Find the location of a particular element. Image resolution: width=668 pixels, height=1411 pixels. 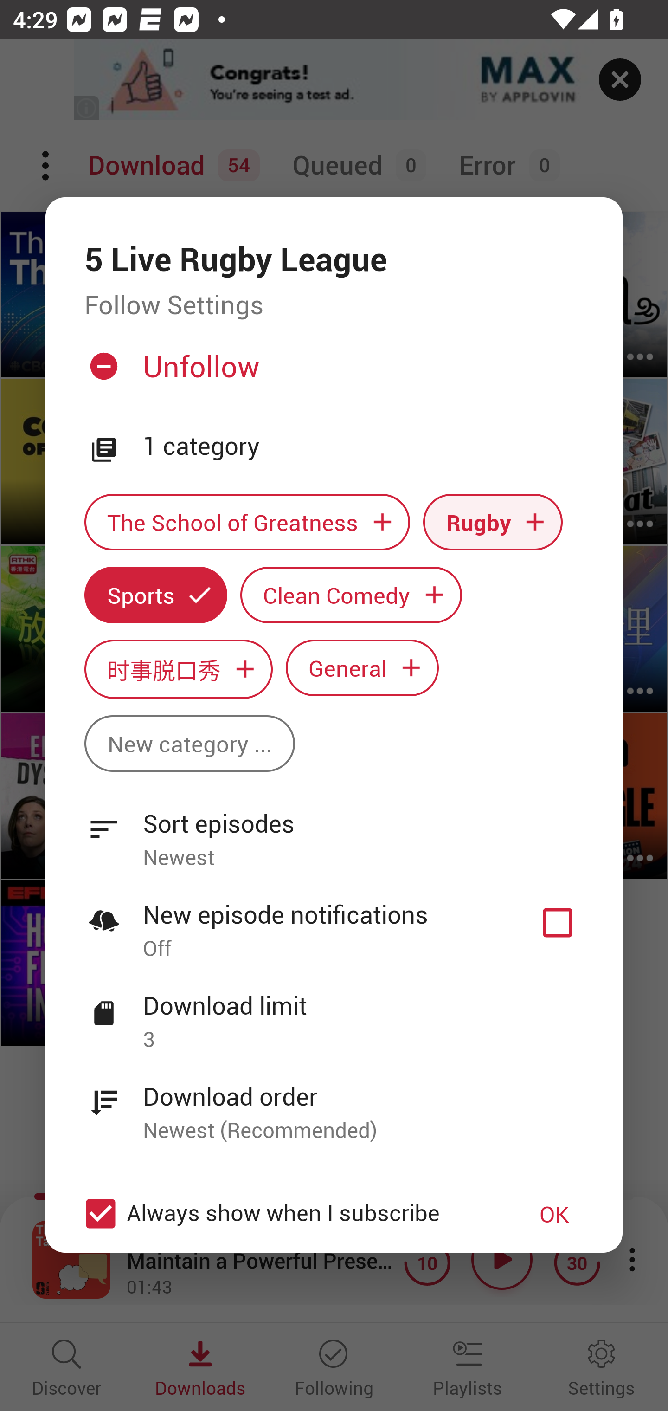

1 category is located at coordinates (363, 447).